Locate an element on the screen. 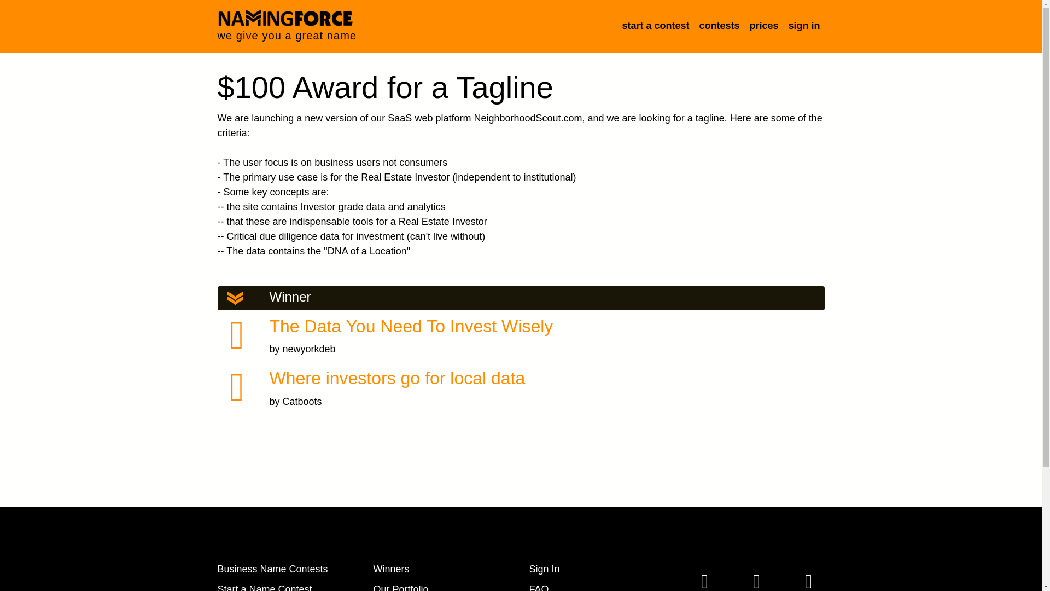 The width and height of the screenshot is (1050, 591). sign in is located at coordinates (804, 26).